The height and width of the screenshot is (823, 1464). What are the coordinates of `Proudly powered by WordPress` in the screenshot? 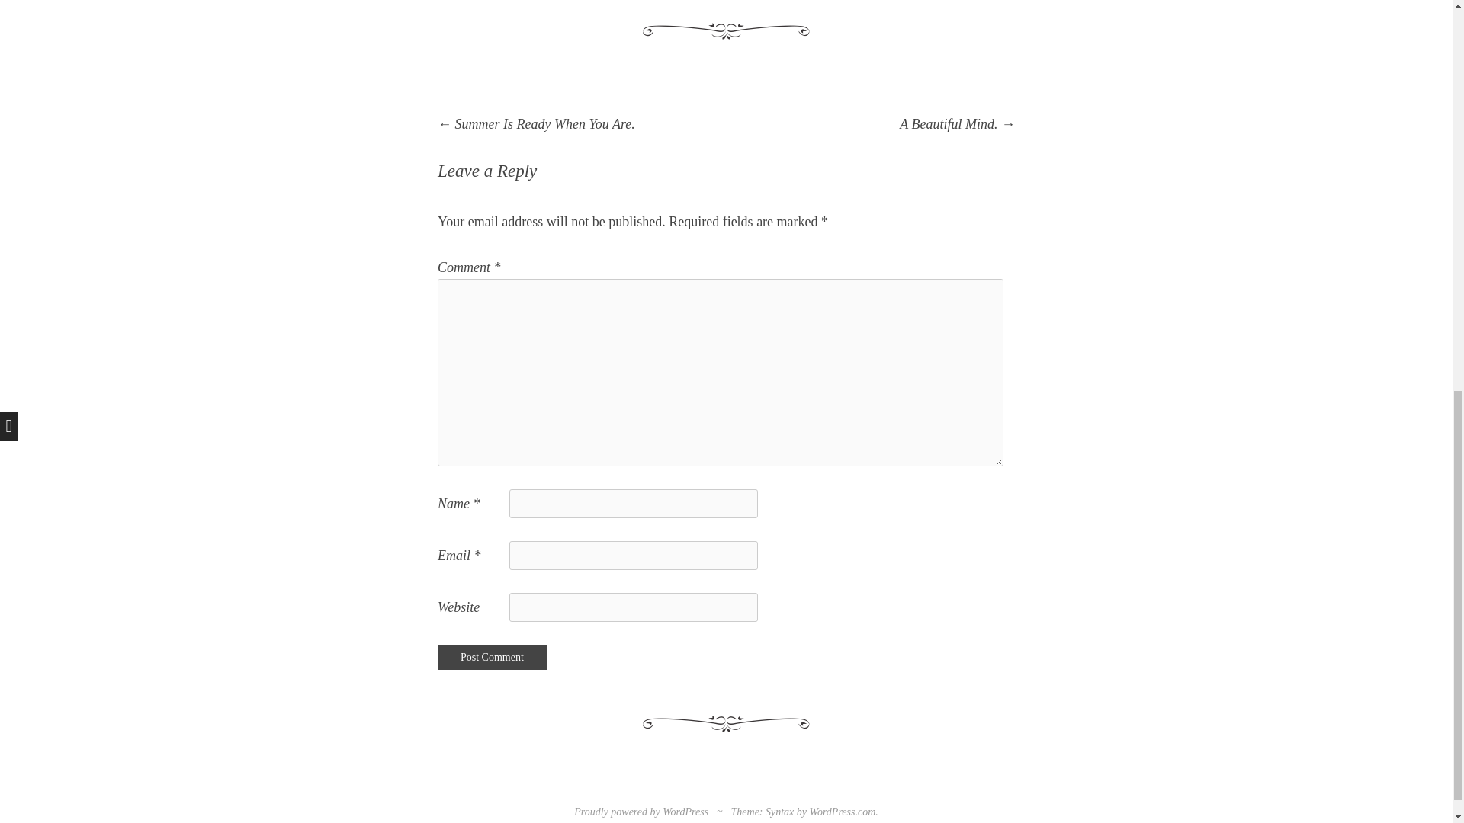 It's located at (640, 812).